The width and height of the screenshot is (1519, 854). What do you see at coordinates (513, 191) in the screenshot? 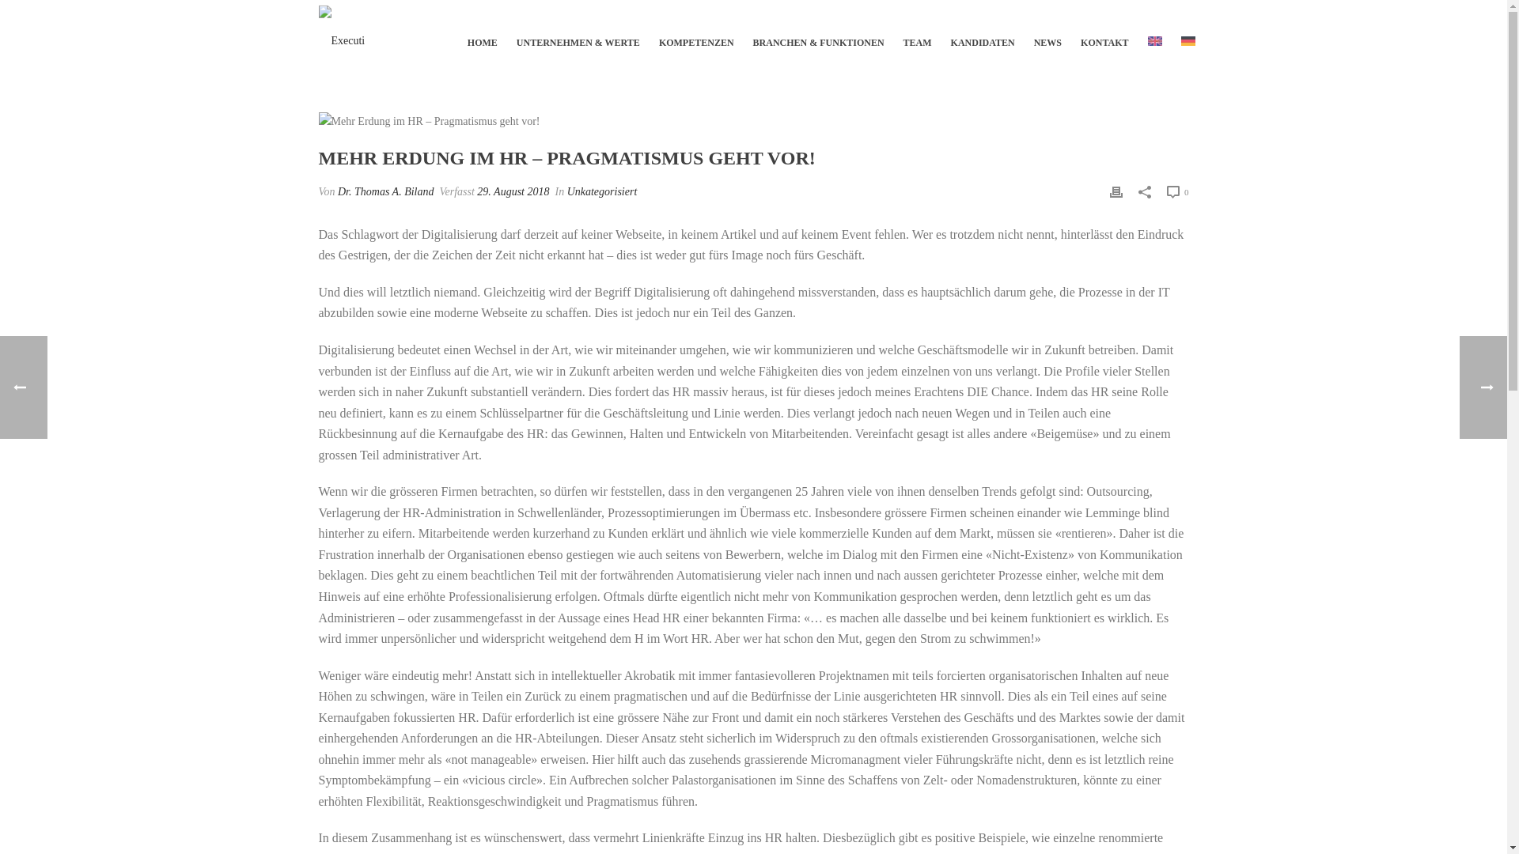
I see `29. August 2018` at bounding box center [513, 191].